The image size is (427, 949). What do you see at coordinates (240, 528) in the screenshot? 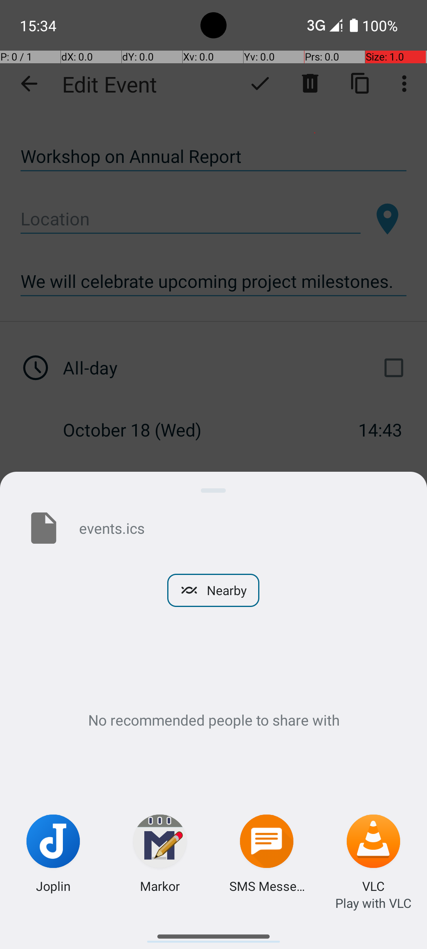
I see `events.ics` at bounding box center [240, 528].